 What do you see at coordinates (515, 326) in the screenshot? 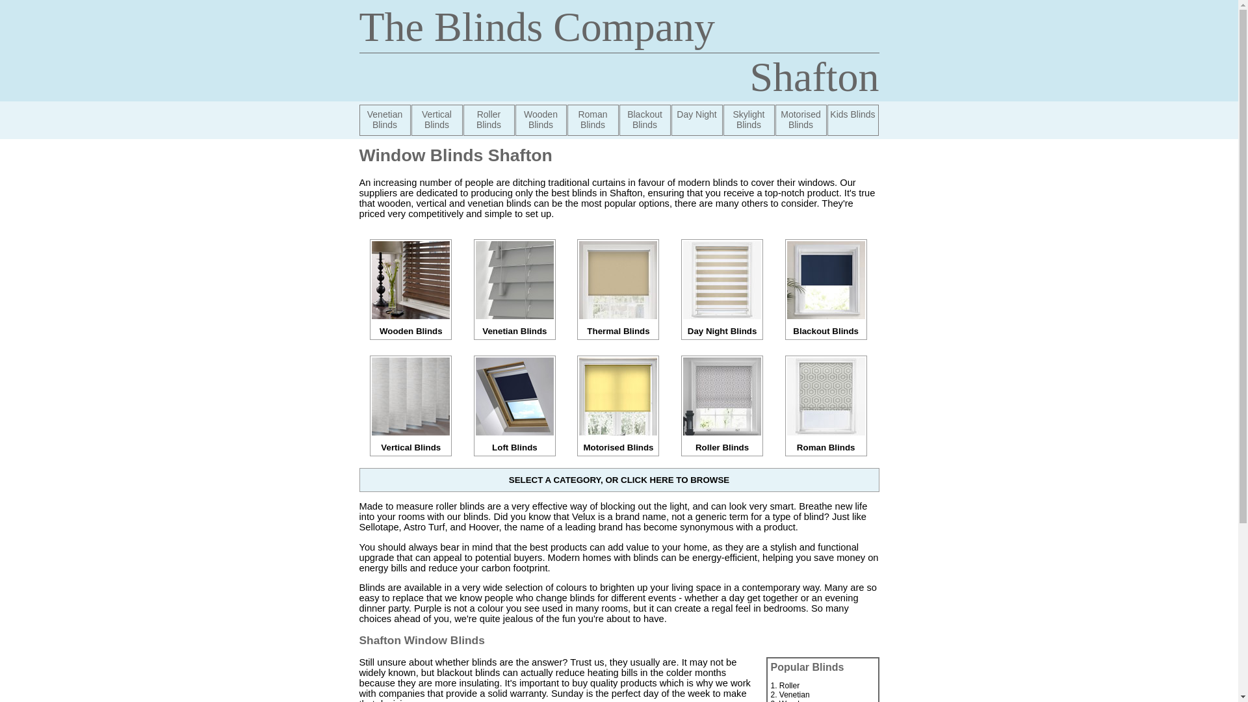
I see `Venetian Blinds` at bounding box center [515, 326].